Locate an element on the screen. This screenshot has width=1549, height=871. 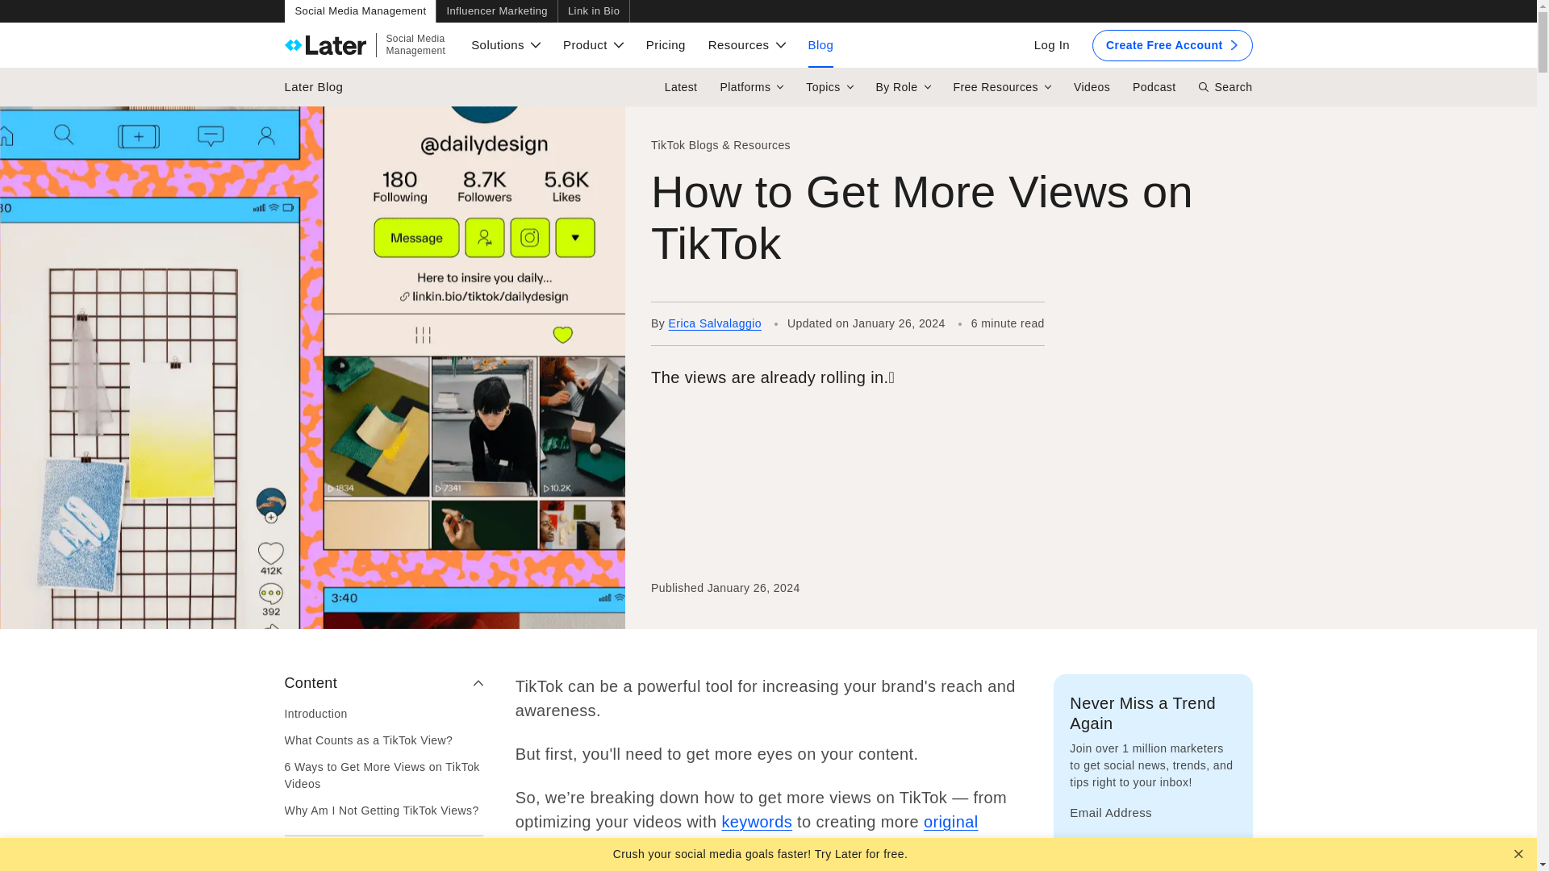
Pricing is located at coordinates (666, 45).